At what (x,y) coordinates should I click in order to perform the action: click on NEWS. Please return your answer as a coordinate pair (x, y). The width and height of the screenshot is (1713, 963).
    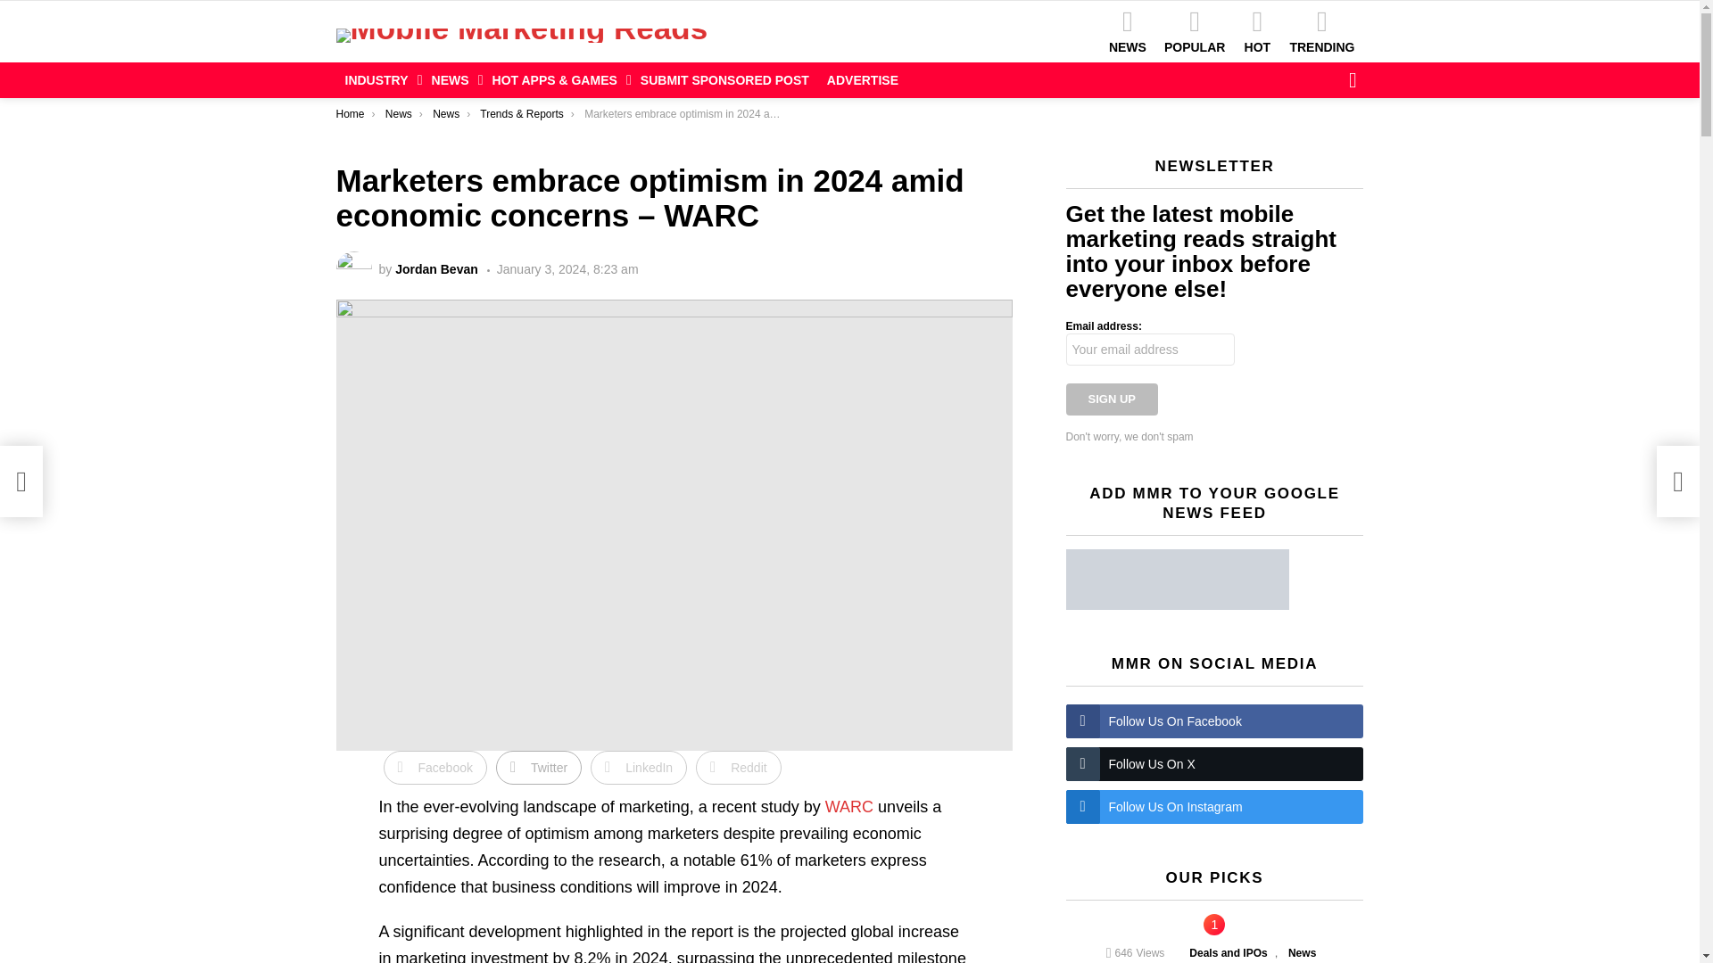
    Looking at the image, I should click on (1127, 30).